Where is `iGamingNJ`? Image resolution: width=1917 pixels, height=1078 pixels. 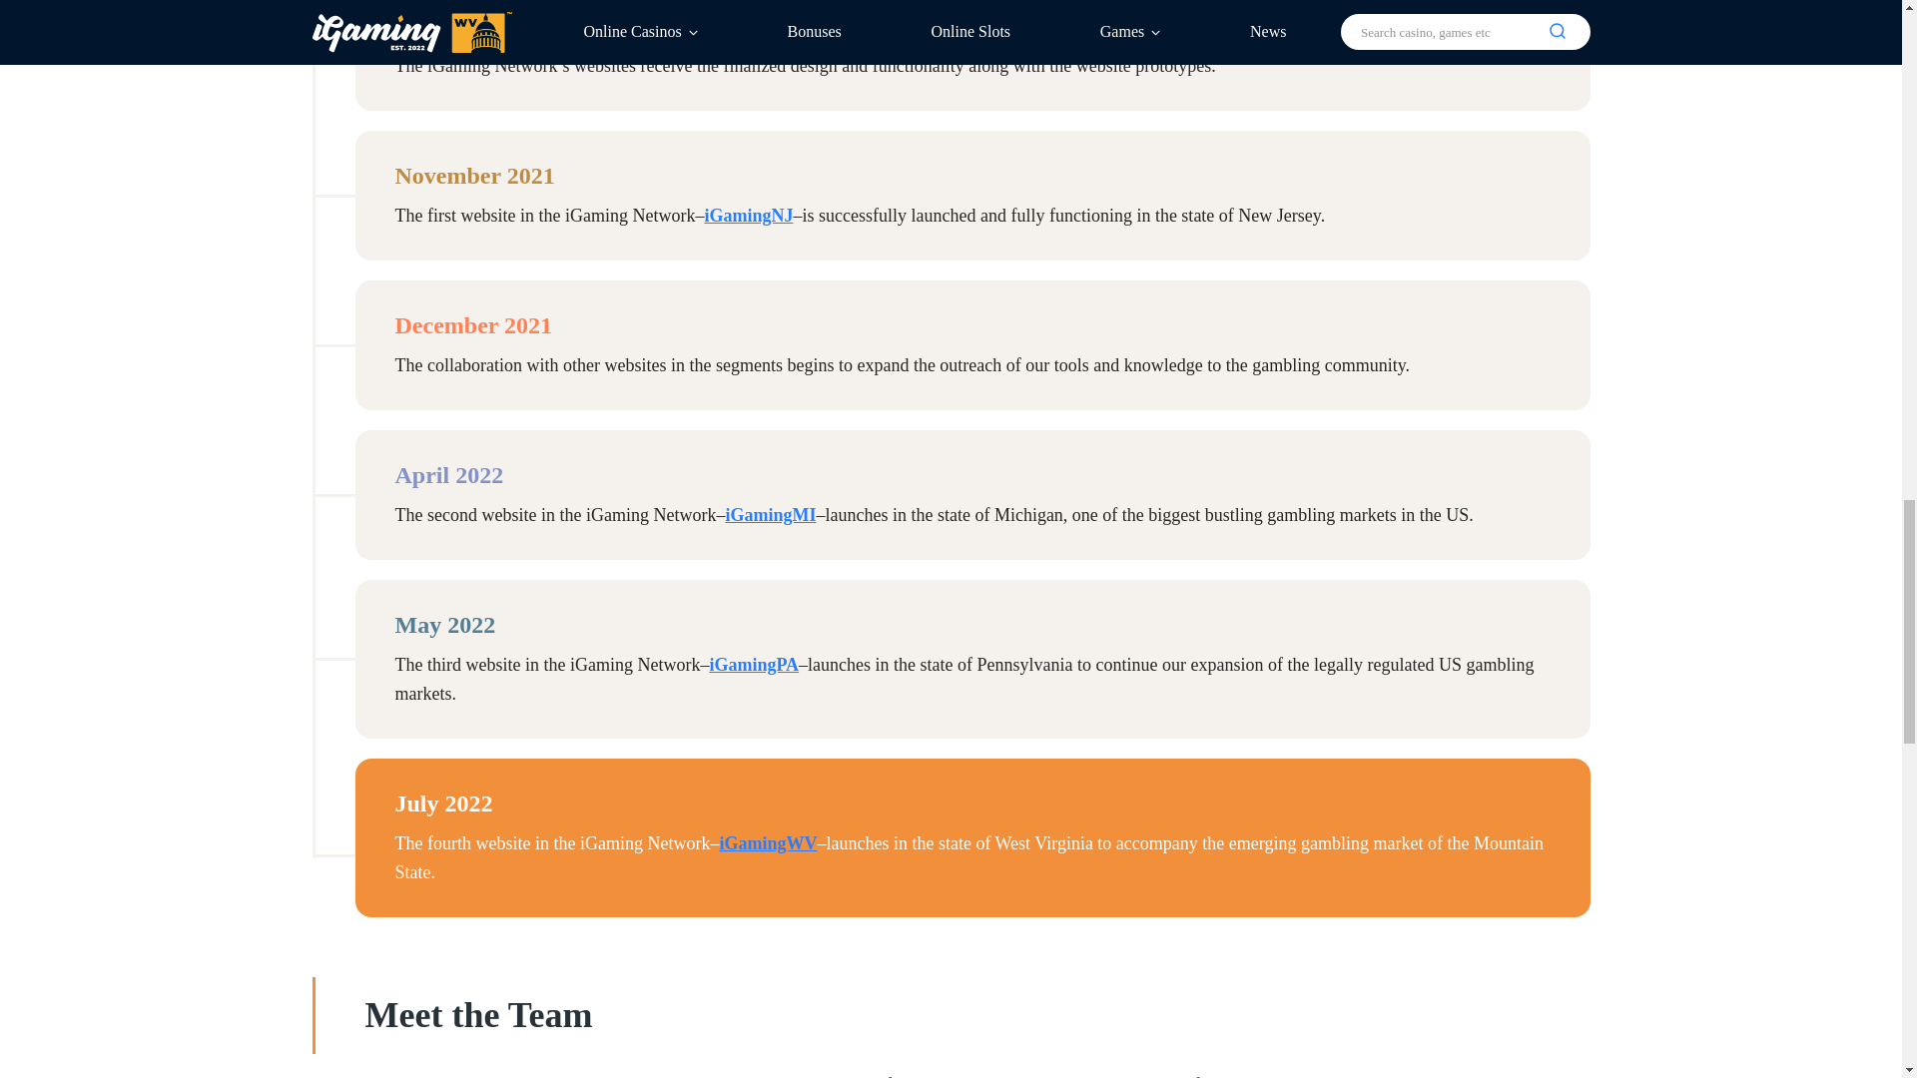 iGamingNJ is located at coordinates (748, 216).